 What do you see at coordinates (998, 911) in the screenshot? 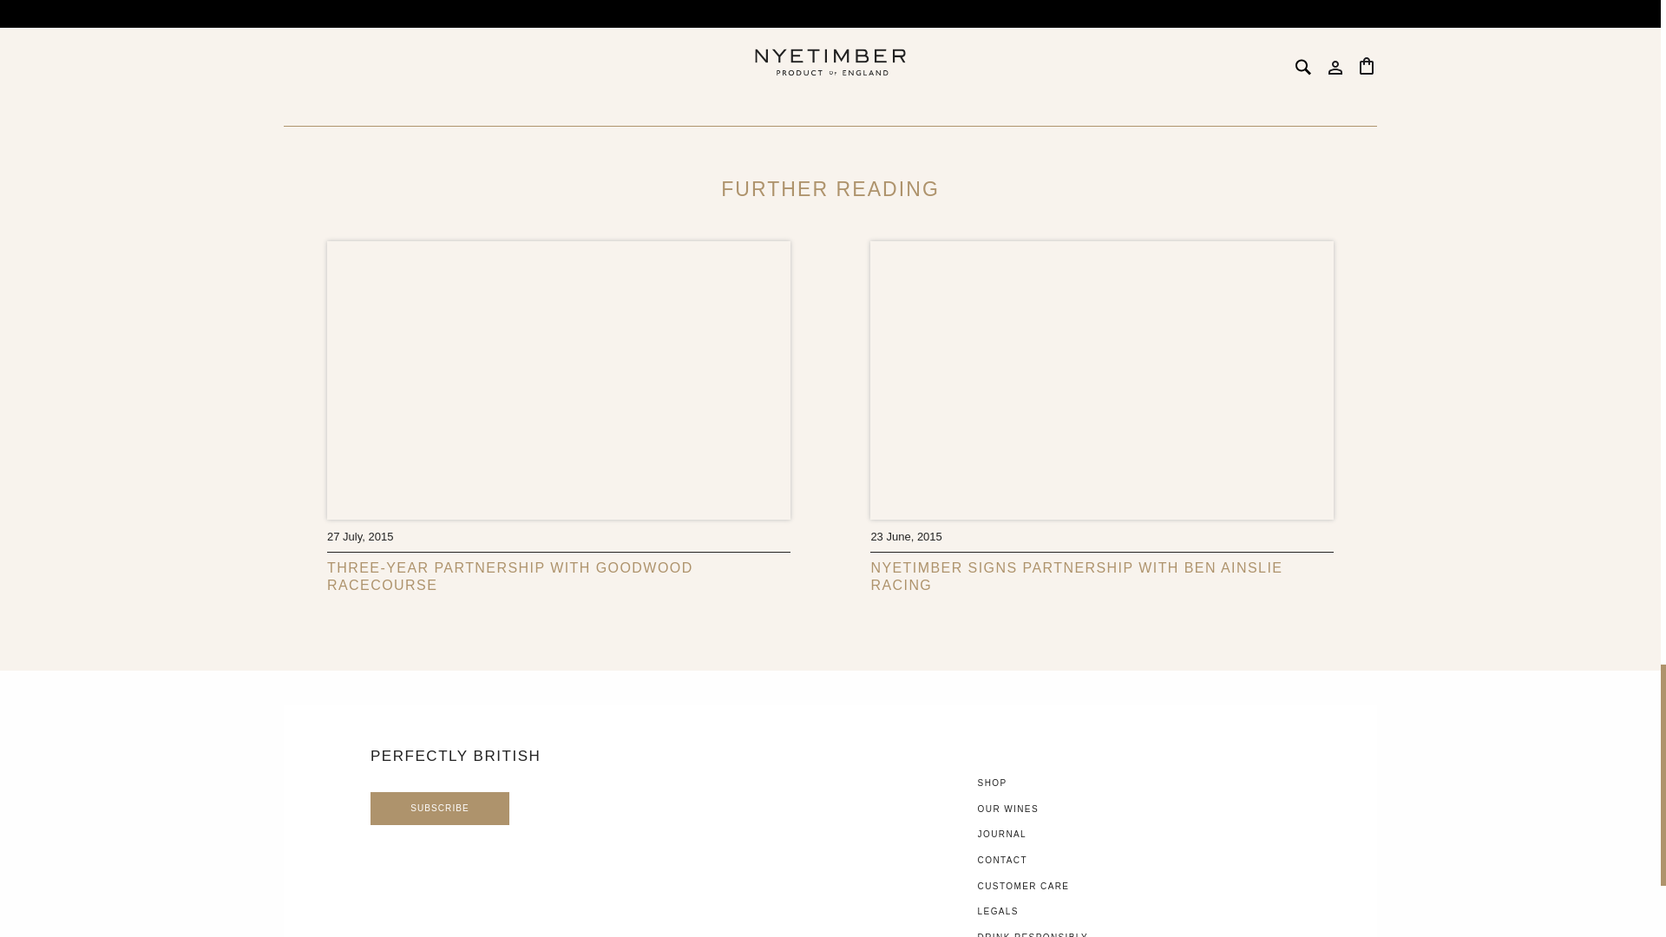
I see `LEGALS` at bounding box center [998, 911].